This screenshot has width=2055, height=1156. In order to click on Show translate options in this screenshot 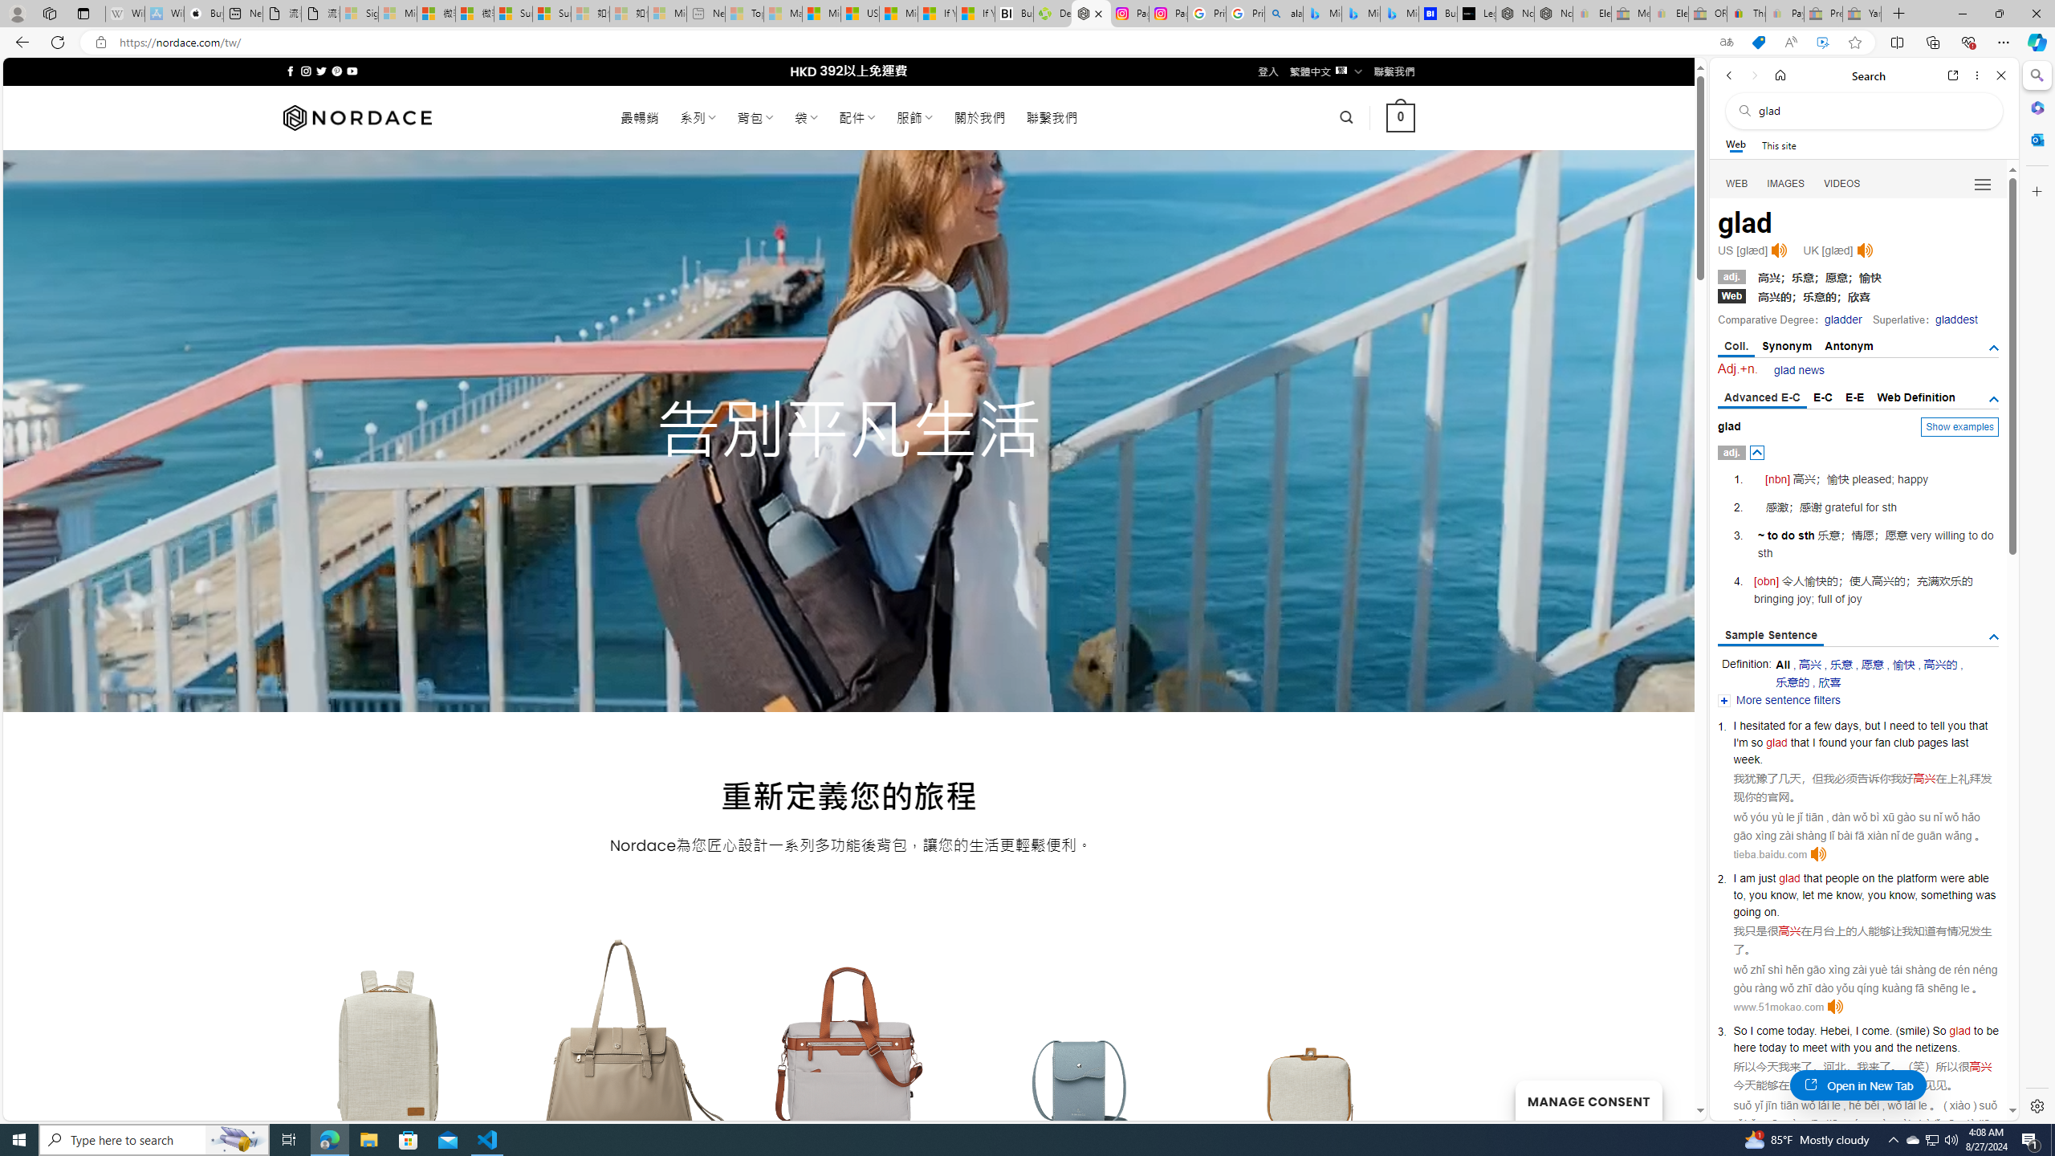, I will do `click(1726, 43)`.